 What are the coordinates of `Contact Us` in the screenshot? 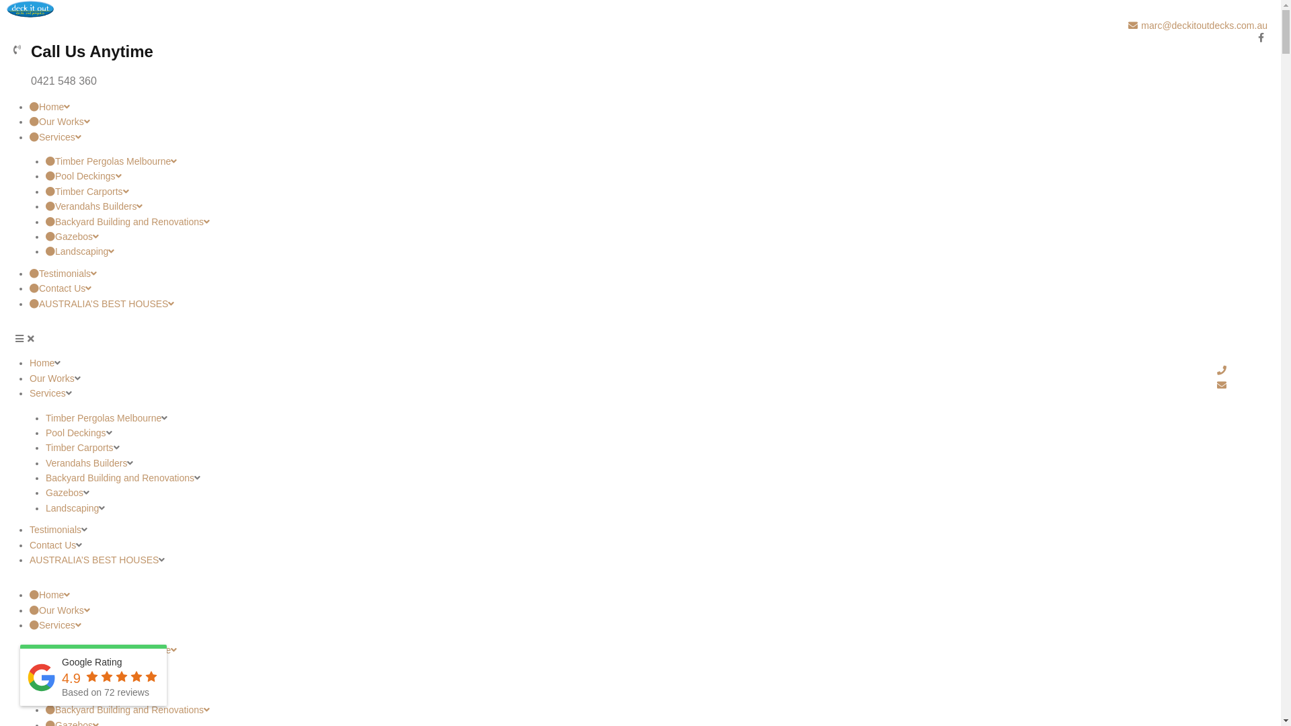 It's located at (52, 545).